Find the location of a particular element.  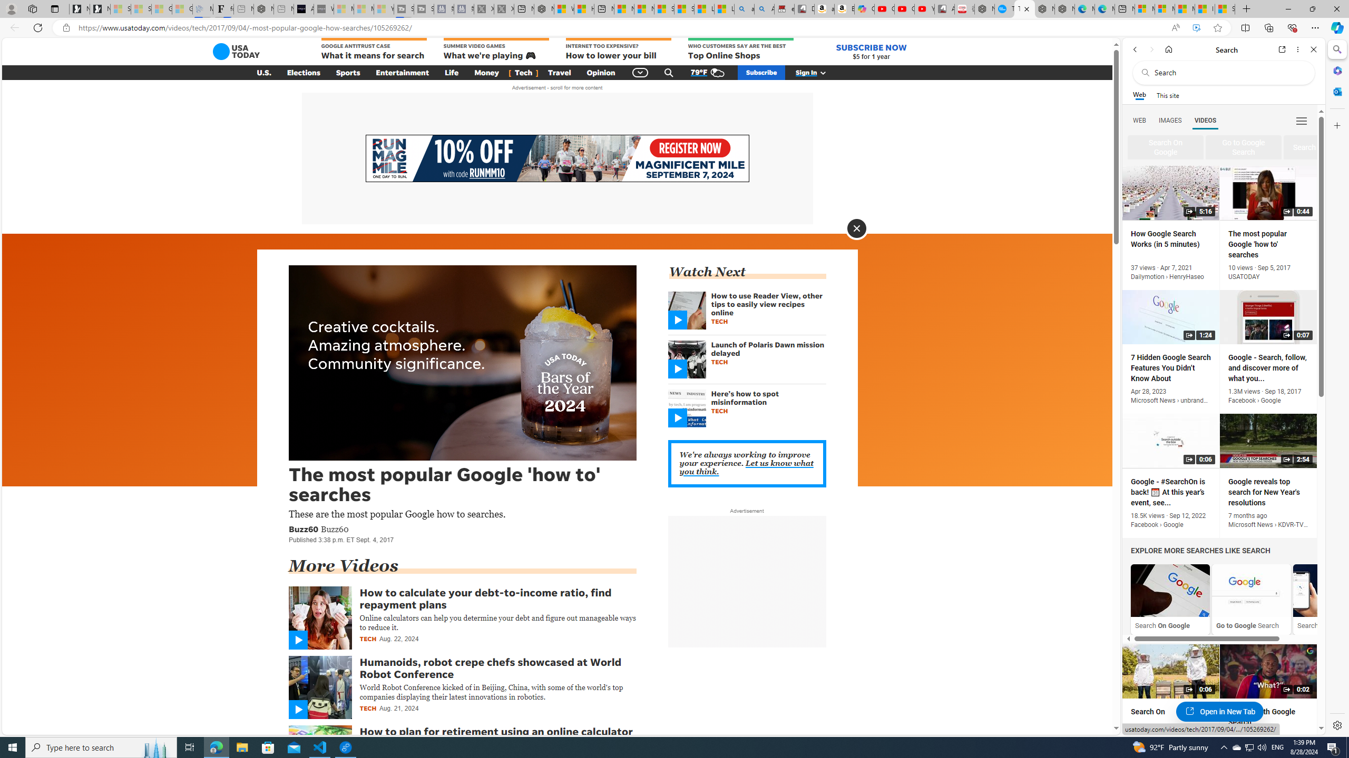

Search History is located at coordinates (1333, 591).